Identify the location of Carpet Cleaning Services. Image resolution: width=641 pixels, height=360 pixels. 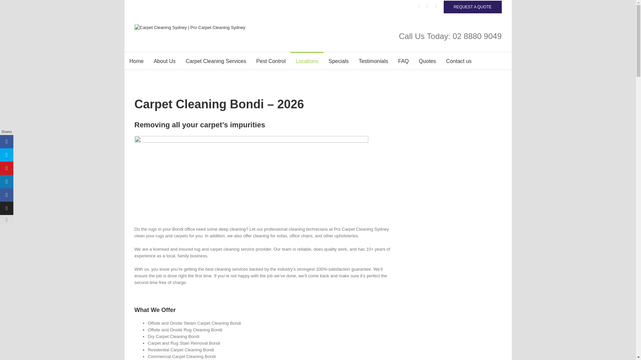
(216, 61).